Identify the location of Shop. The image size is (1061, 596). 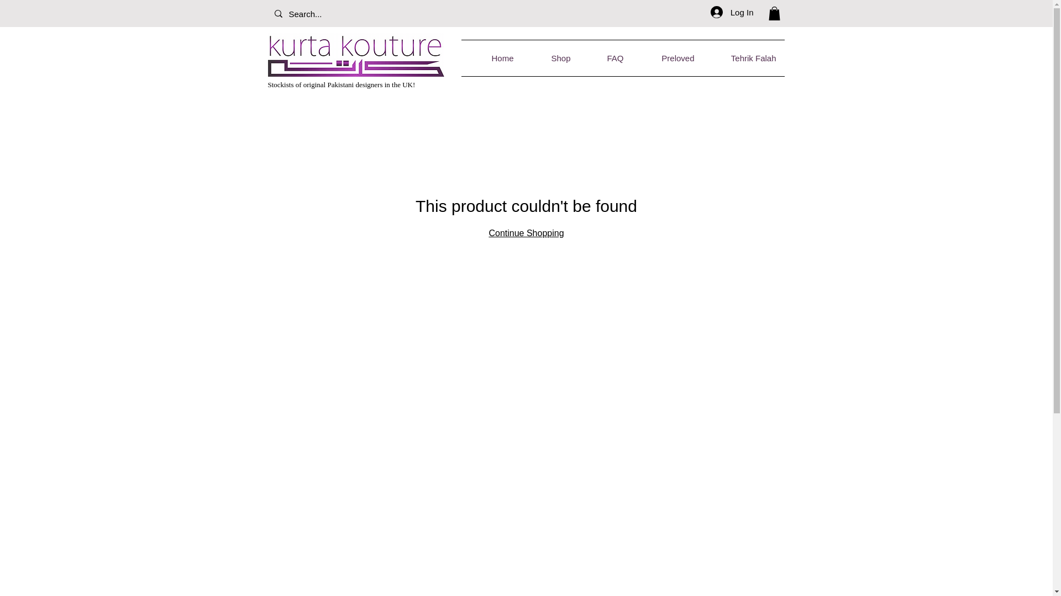
(550, 58).